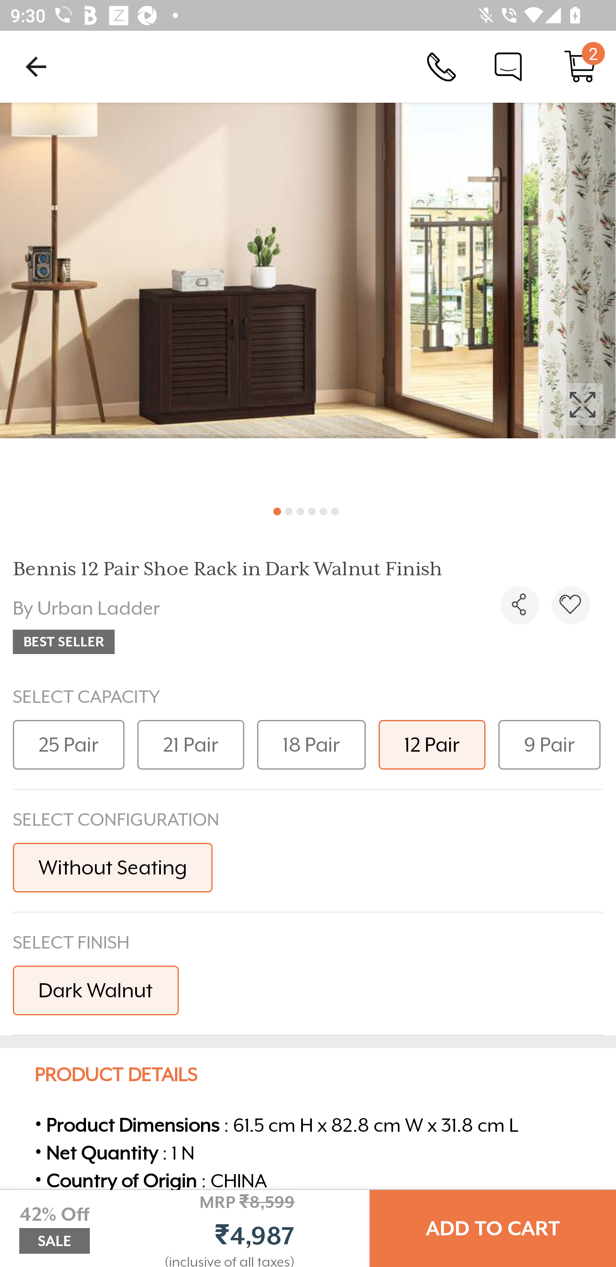  What do you see at coordinates (191, 744) in the screenshot?
I see `21 Pair` at bounding box center [191, 744].